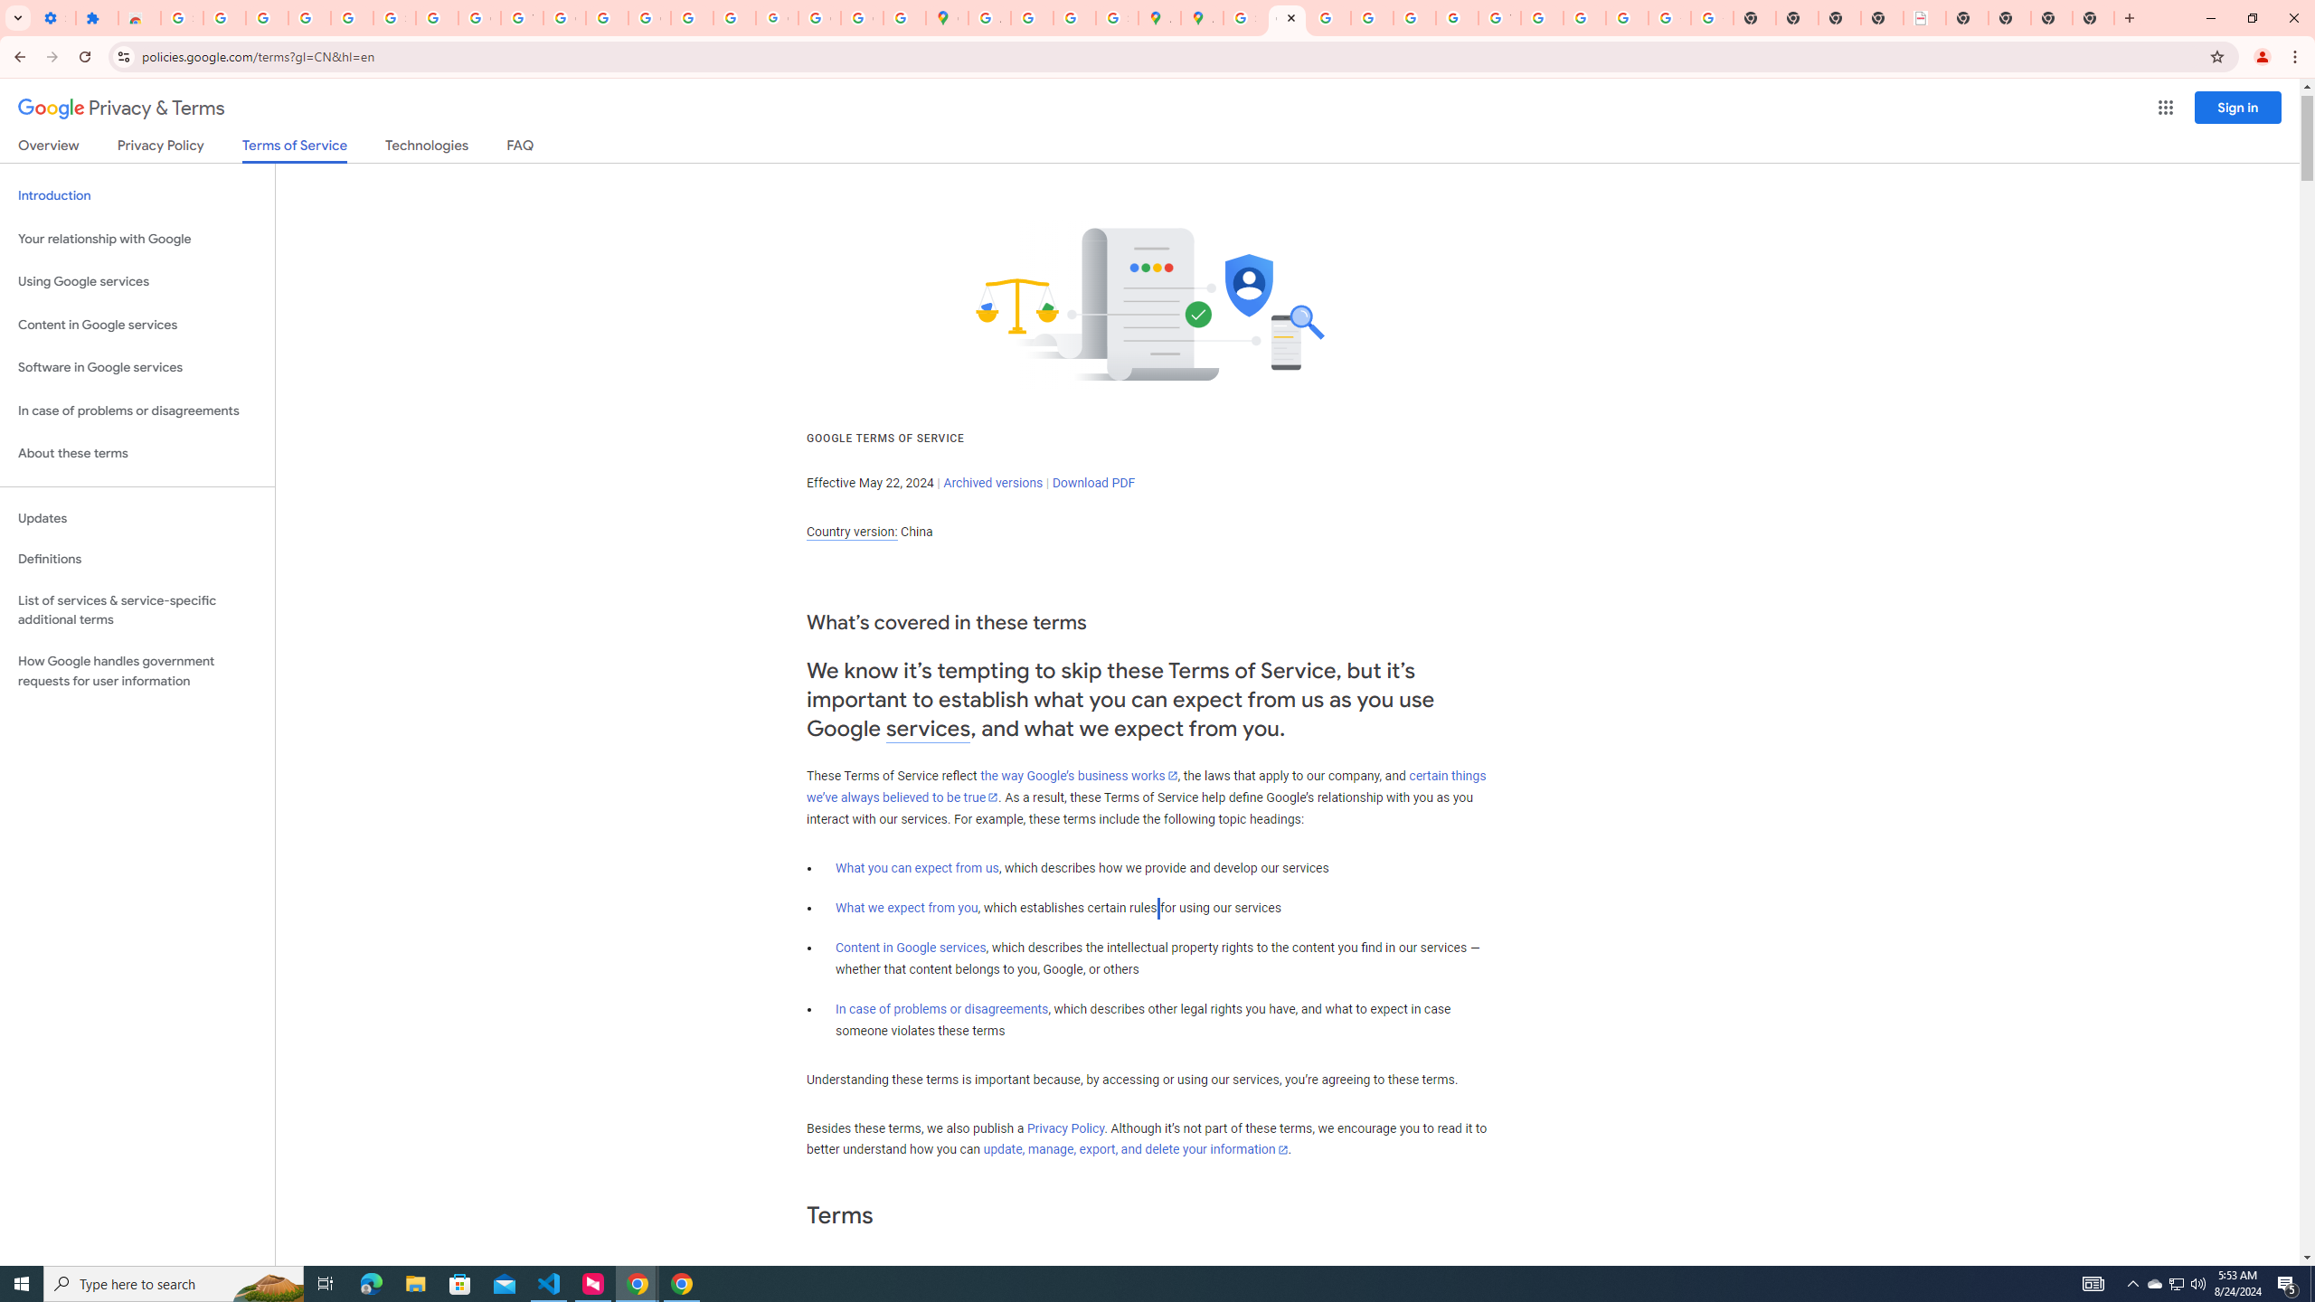 Image resolution: width=2315 pixels, height=1302 pixels. I want to click on What you can expect from us, so click(917, 868).